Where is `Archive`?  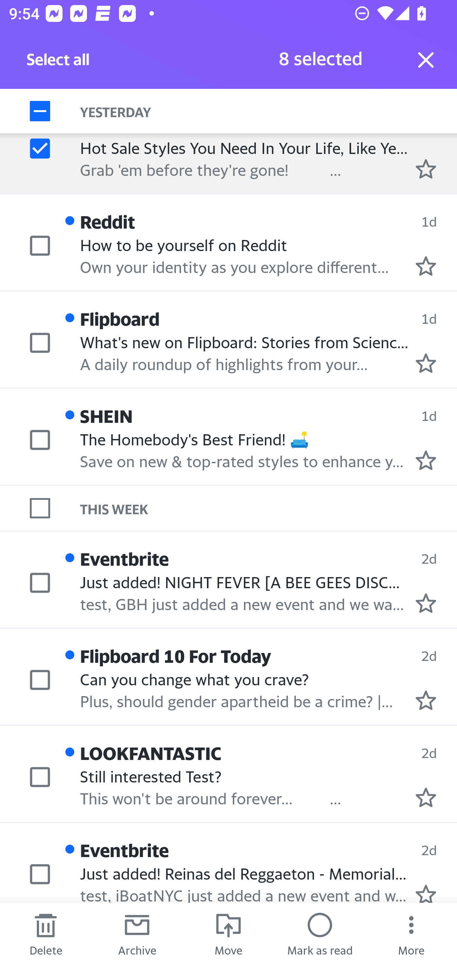
Archive is located at coordinates (137, 934).